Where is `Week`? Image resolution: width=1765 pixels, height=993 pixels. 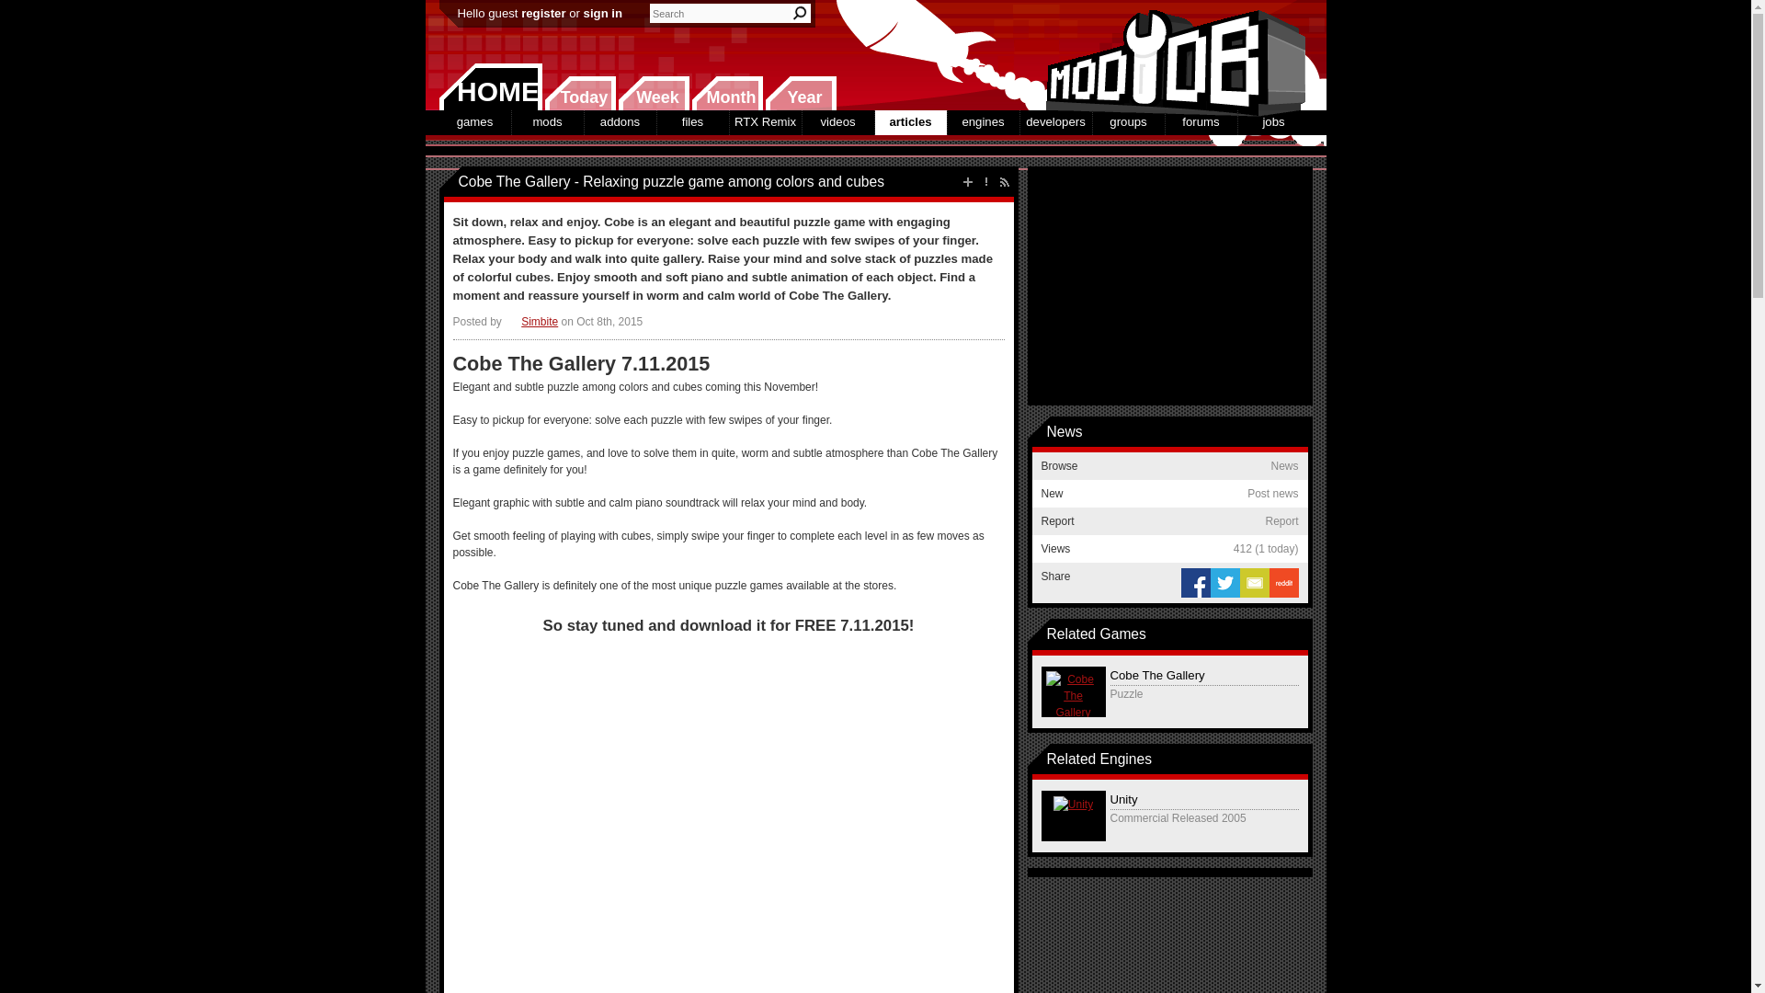 Week is located at coordinates (654, 93).